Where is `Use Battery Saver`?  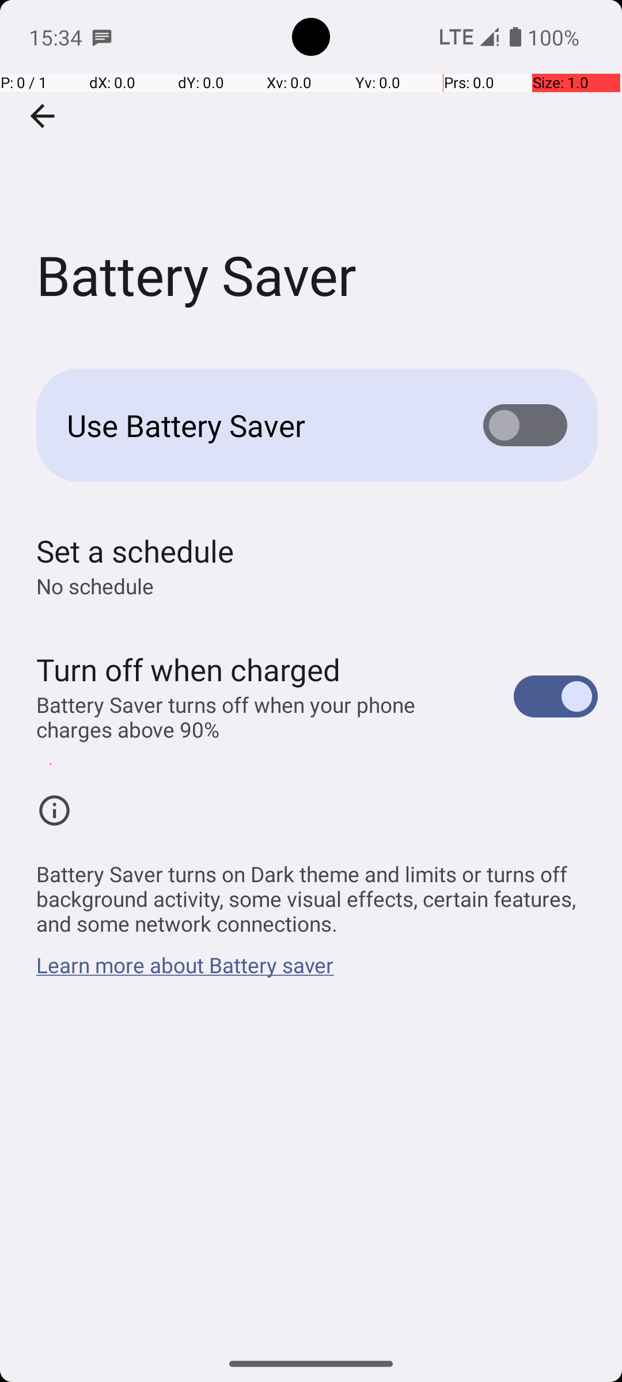 Use Battery Saver is located at coordinates (257, 425).